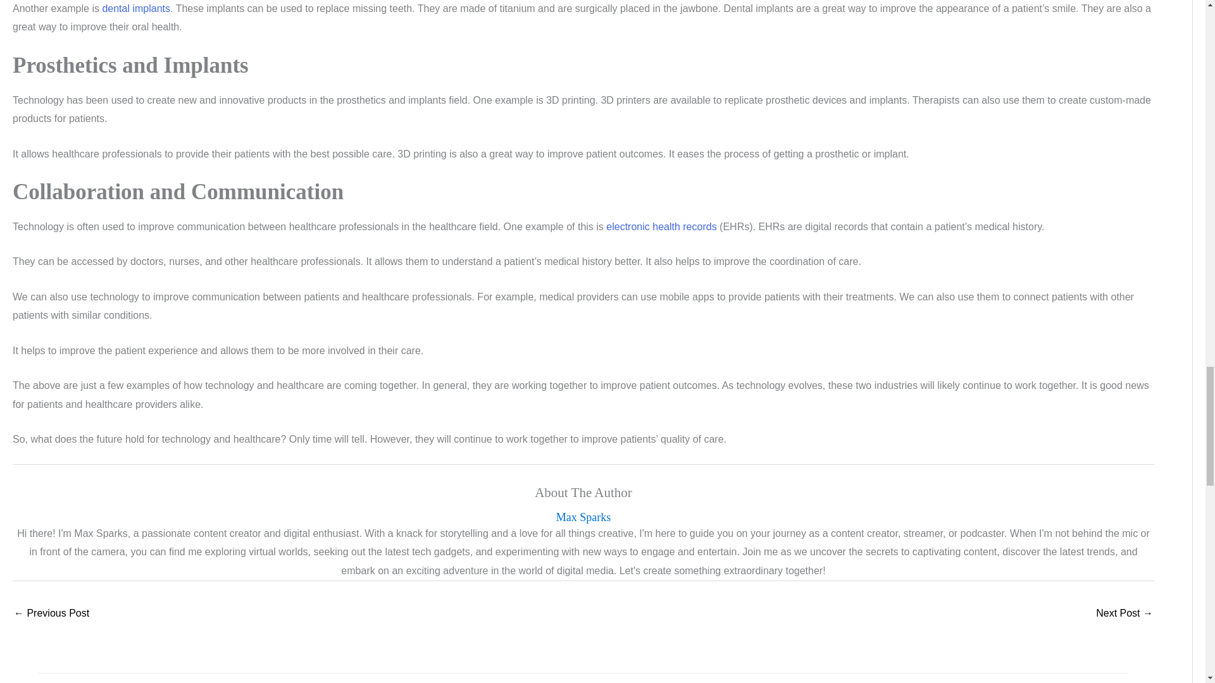 The width and height of the screenshot is (1215, 683). I want to click on Using Technology to Help Businesses Reach New Markets, so click(1124, 614).